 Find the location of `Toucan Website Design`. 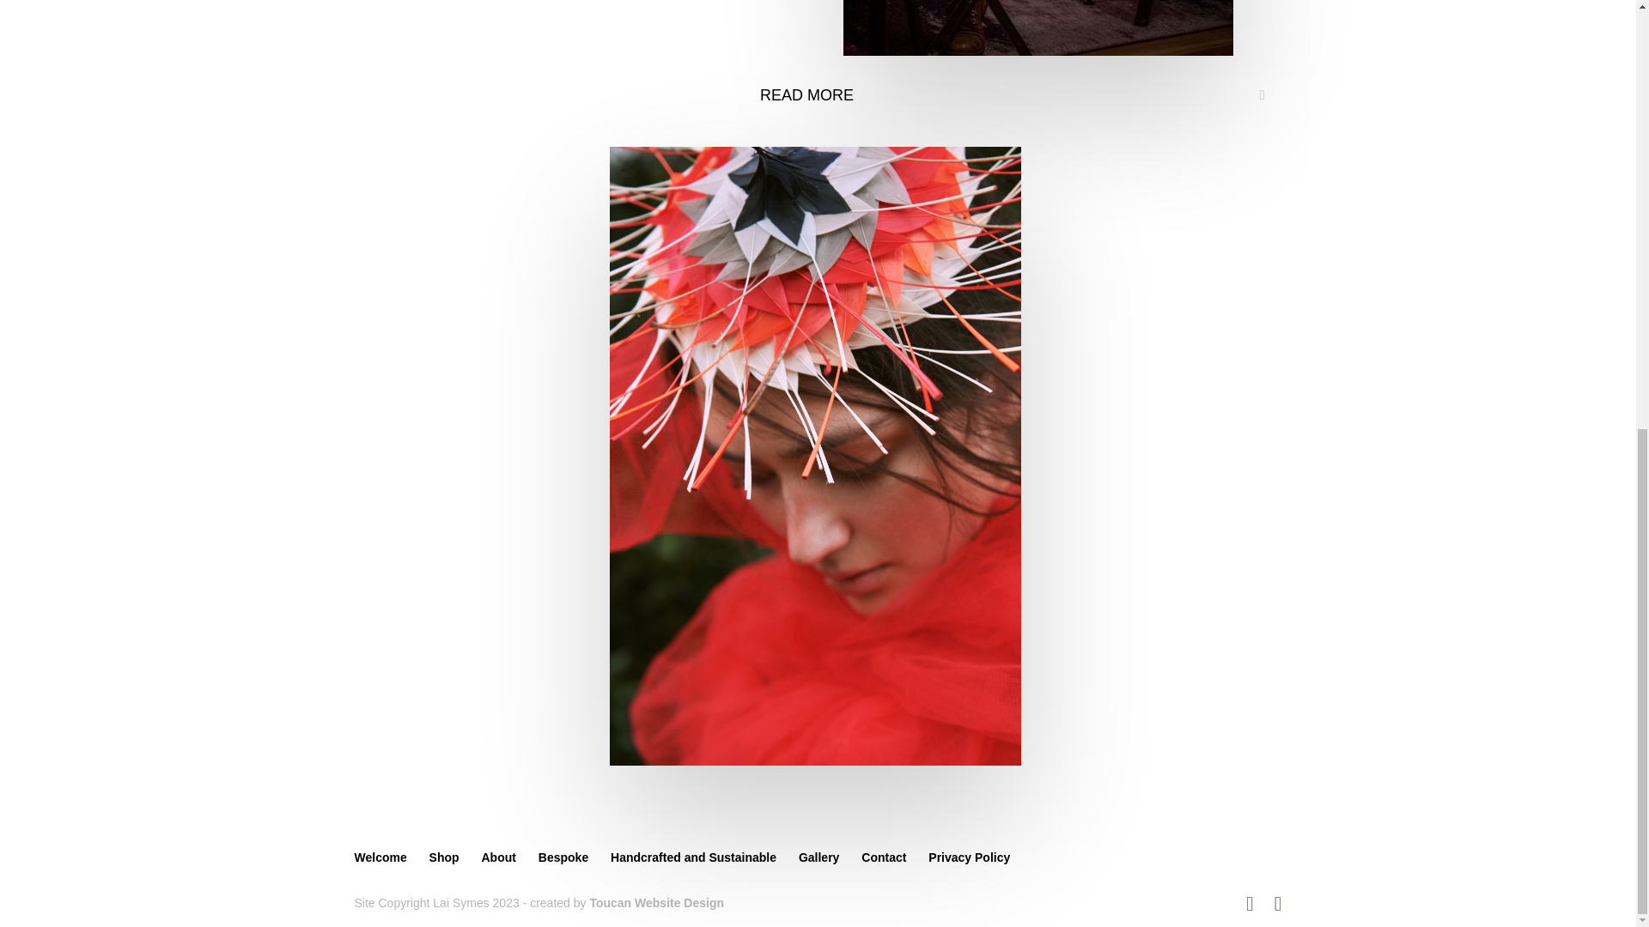

Toucan Website Design is located at coordinates (656, 903).